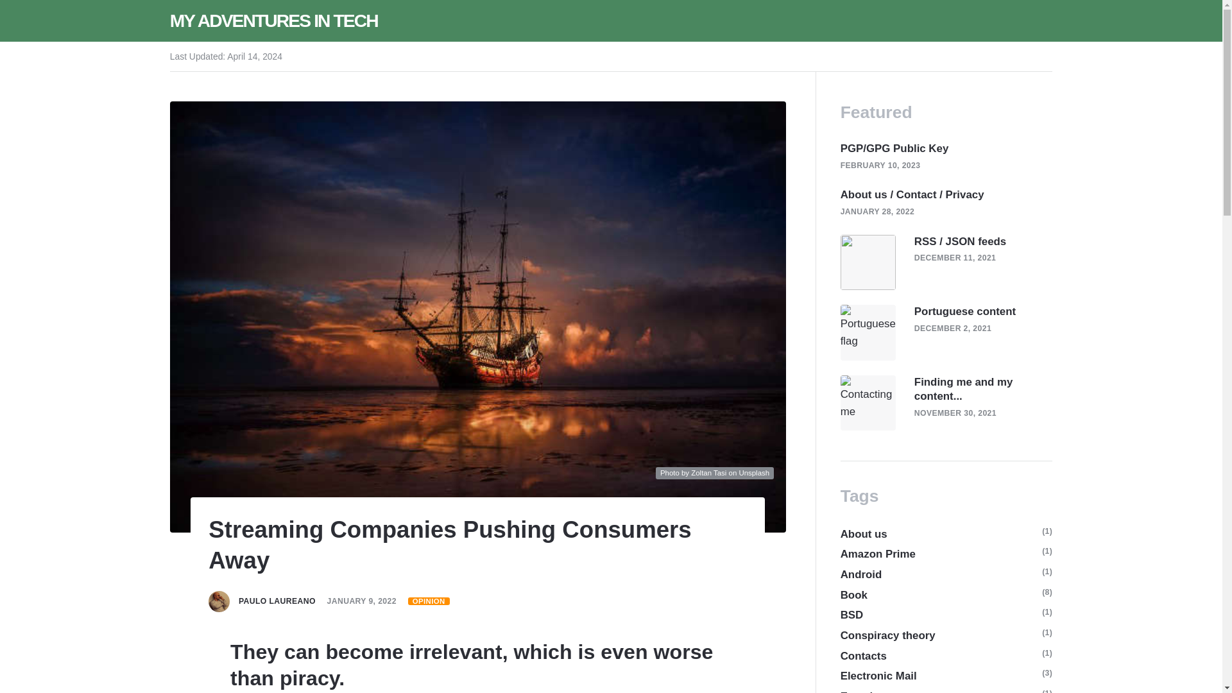 The width and height of the screenshot is (1232, 693). What do you see at coordinates (277, 601) in the screenshot?
I see `PAULO LAUREANO` at bounding box center [277, 601].